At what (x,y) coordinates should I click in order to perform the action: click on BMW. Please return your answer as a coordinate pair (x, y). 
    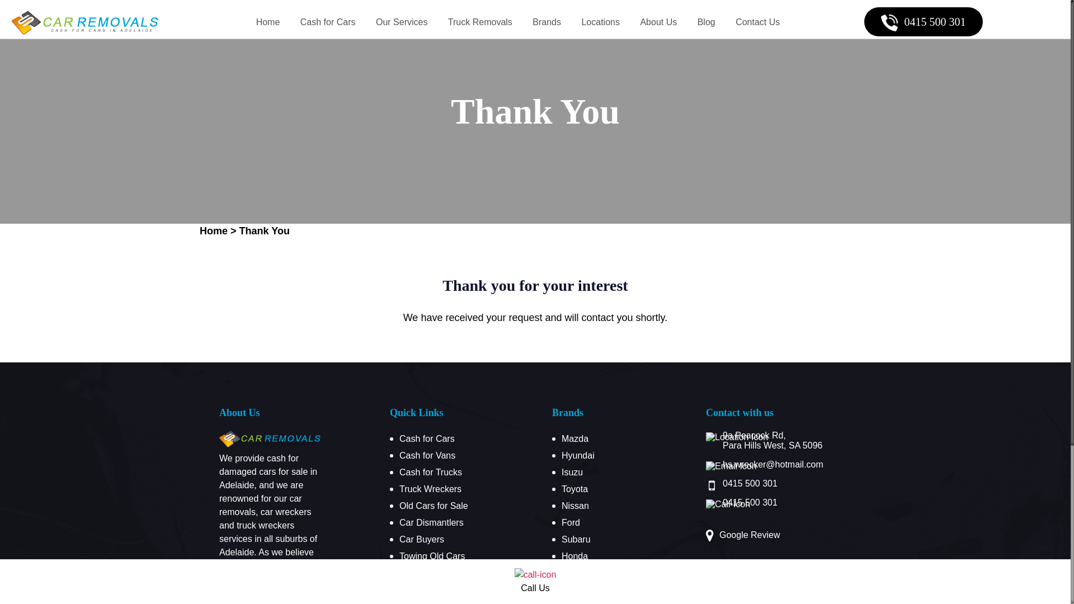
    Looking at the image, I should click on (573, 573).